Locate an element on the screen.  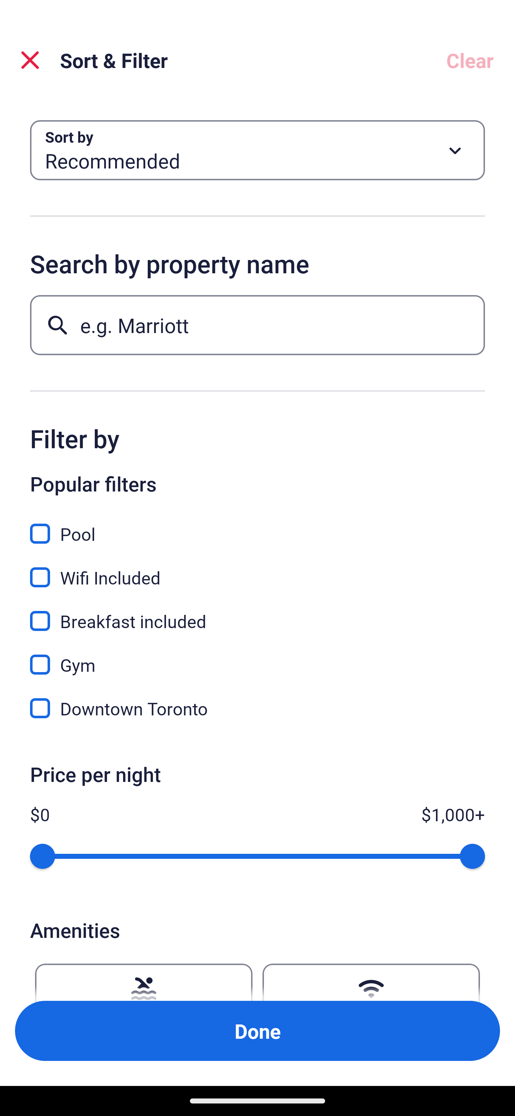
Apply and close Sort and Filter Done is located at coordinates (257, 1031).